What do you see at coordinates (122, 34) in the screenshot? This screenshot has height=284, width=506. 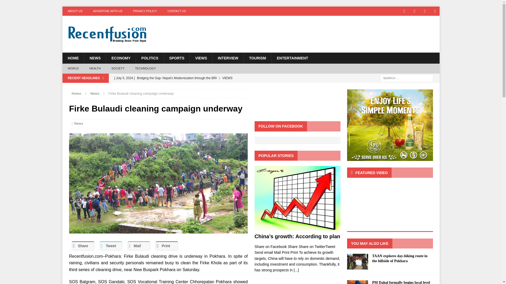 I see `Recentfusion.com` at bounding box center [122, 34].